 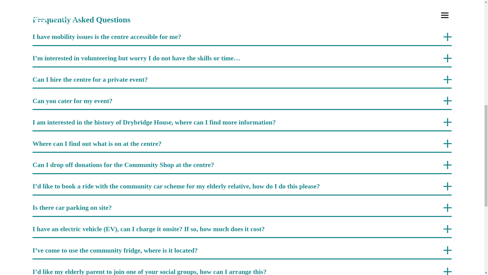 What do you see at coordinates (242, 103) in the screenshot?
I see `Can you cater for my event?` at bounding box center [242, 103].